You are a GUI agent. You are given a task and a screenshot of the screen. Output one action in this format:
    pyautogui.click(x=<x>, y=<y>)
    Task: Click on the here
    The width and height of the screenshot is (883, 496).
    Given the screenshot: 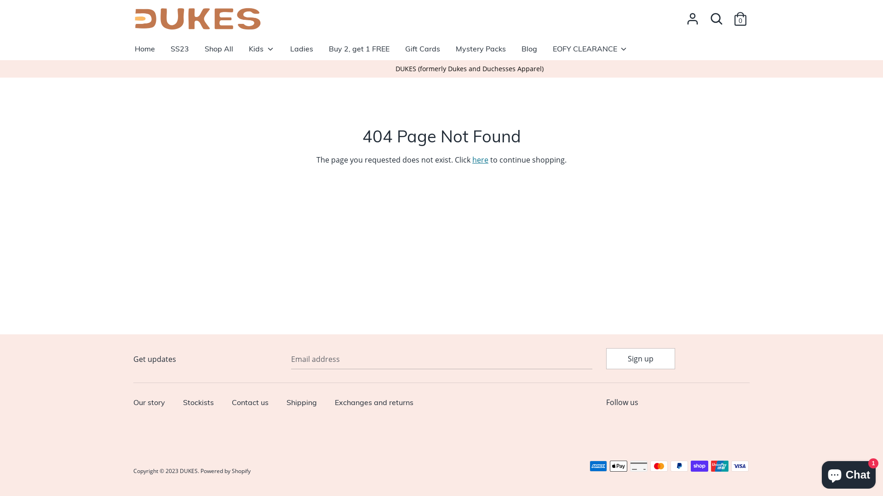 What is the action you would take?
    pyautogui.click(x=480, y=160)
    